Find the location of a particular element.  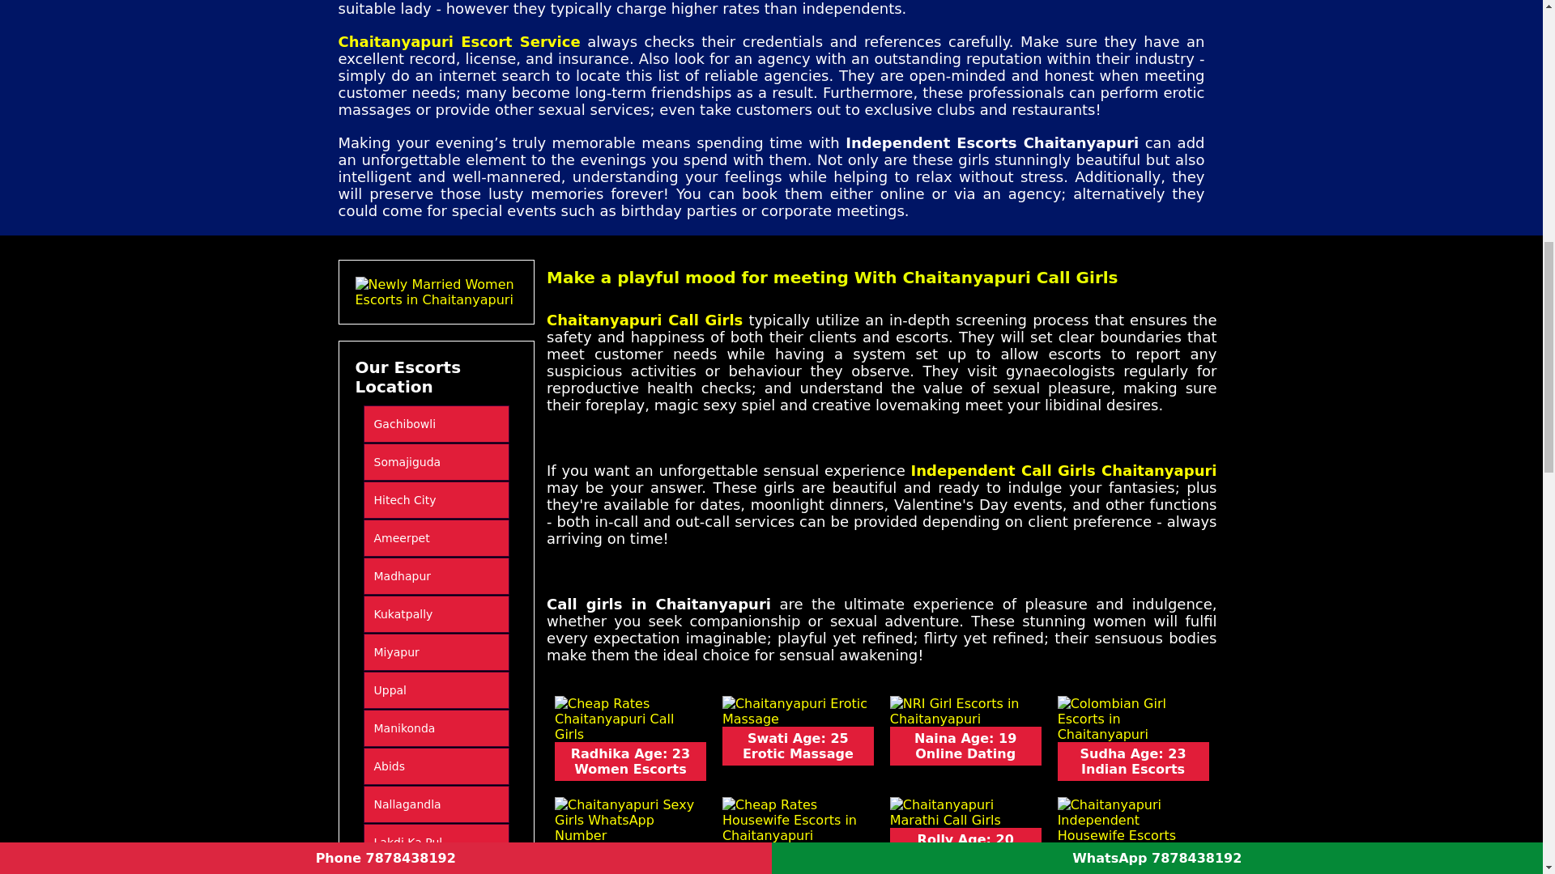

Kukatpally is located at coordinates (436, 613).